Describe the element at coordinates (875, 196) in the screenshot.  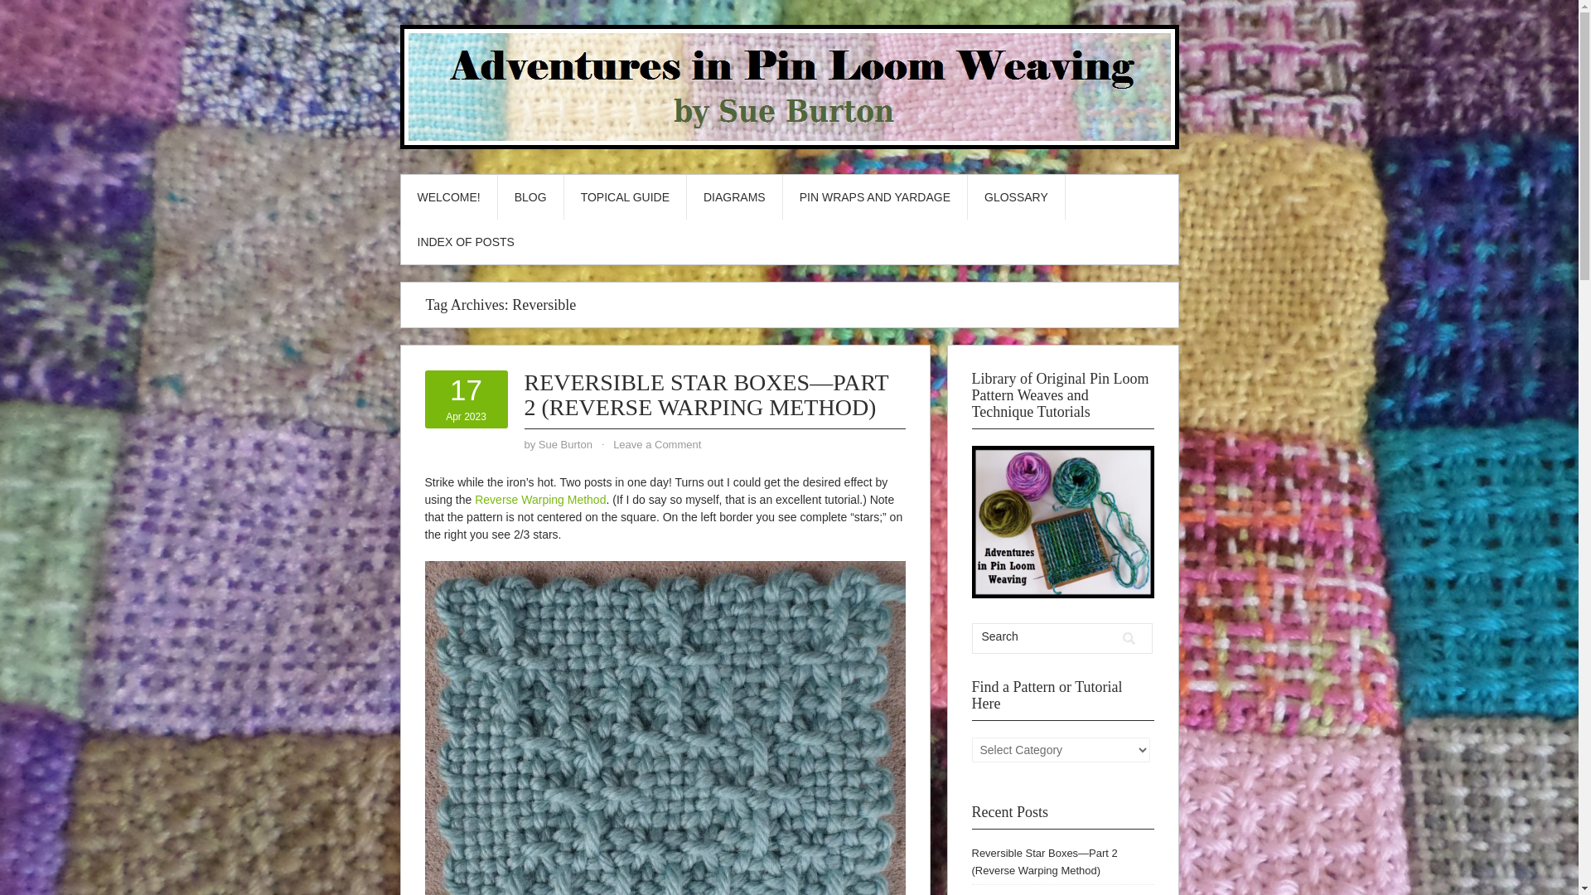
I see `PIN WRAPS AND YARDAGE` at that location.